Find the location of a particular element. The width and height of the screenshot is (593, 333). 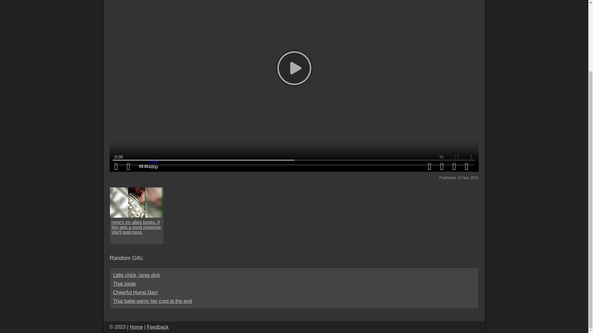

Cheerful Hump Day!  is located at coordinates (135, 292).